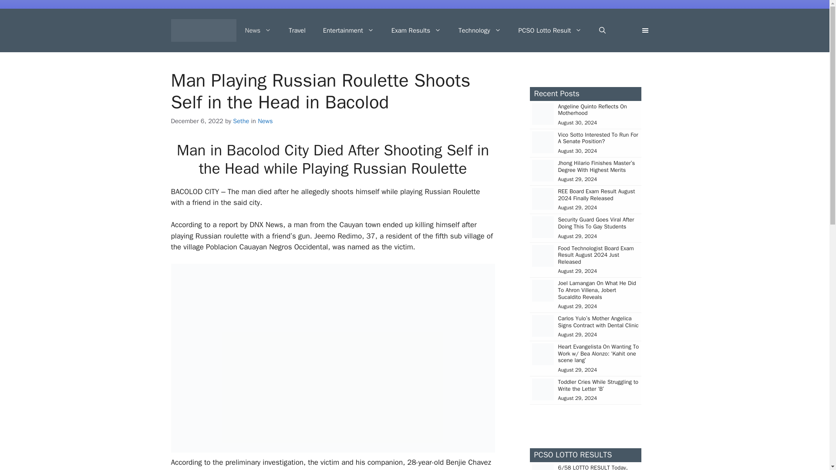  What do you see at coordinates (348, 30) in the screenshot?
I see `Entertainment` at bounding box center [348, 30].